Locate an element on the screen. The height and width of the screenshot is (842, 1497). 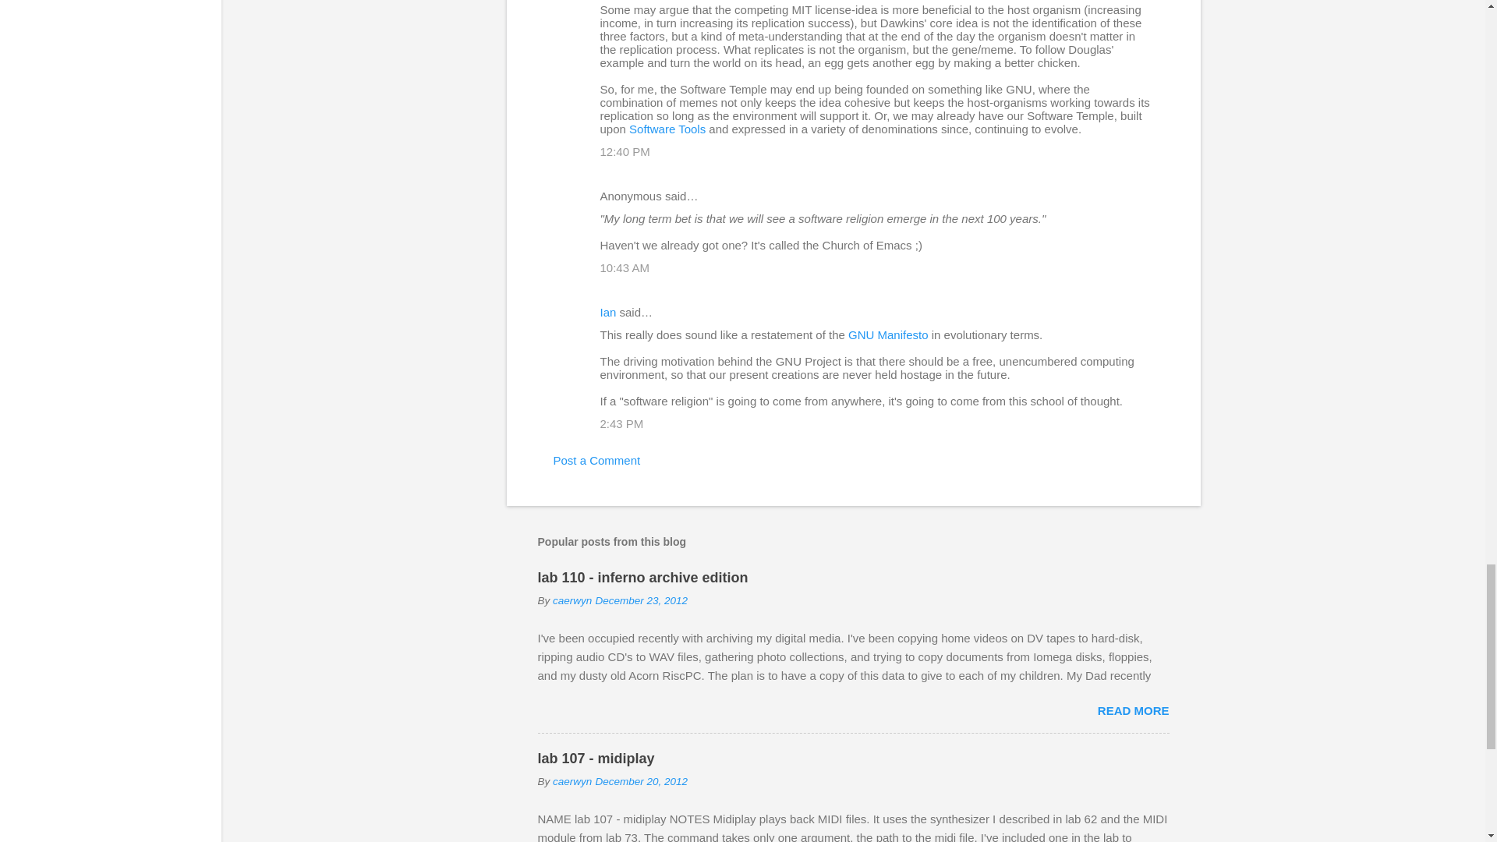
comment permalink is located at coordinates (625, 151).